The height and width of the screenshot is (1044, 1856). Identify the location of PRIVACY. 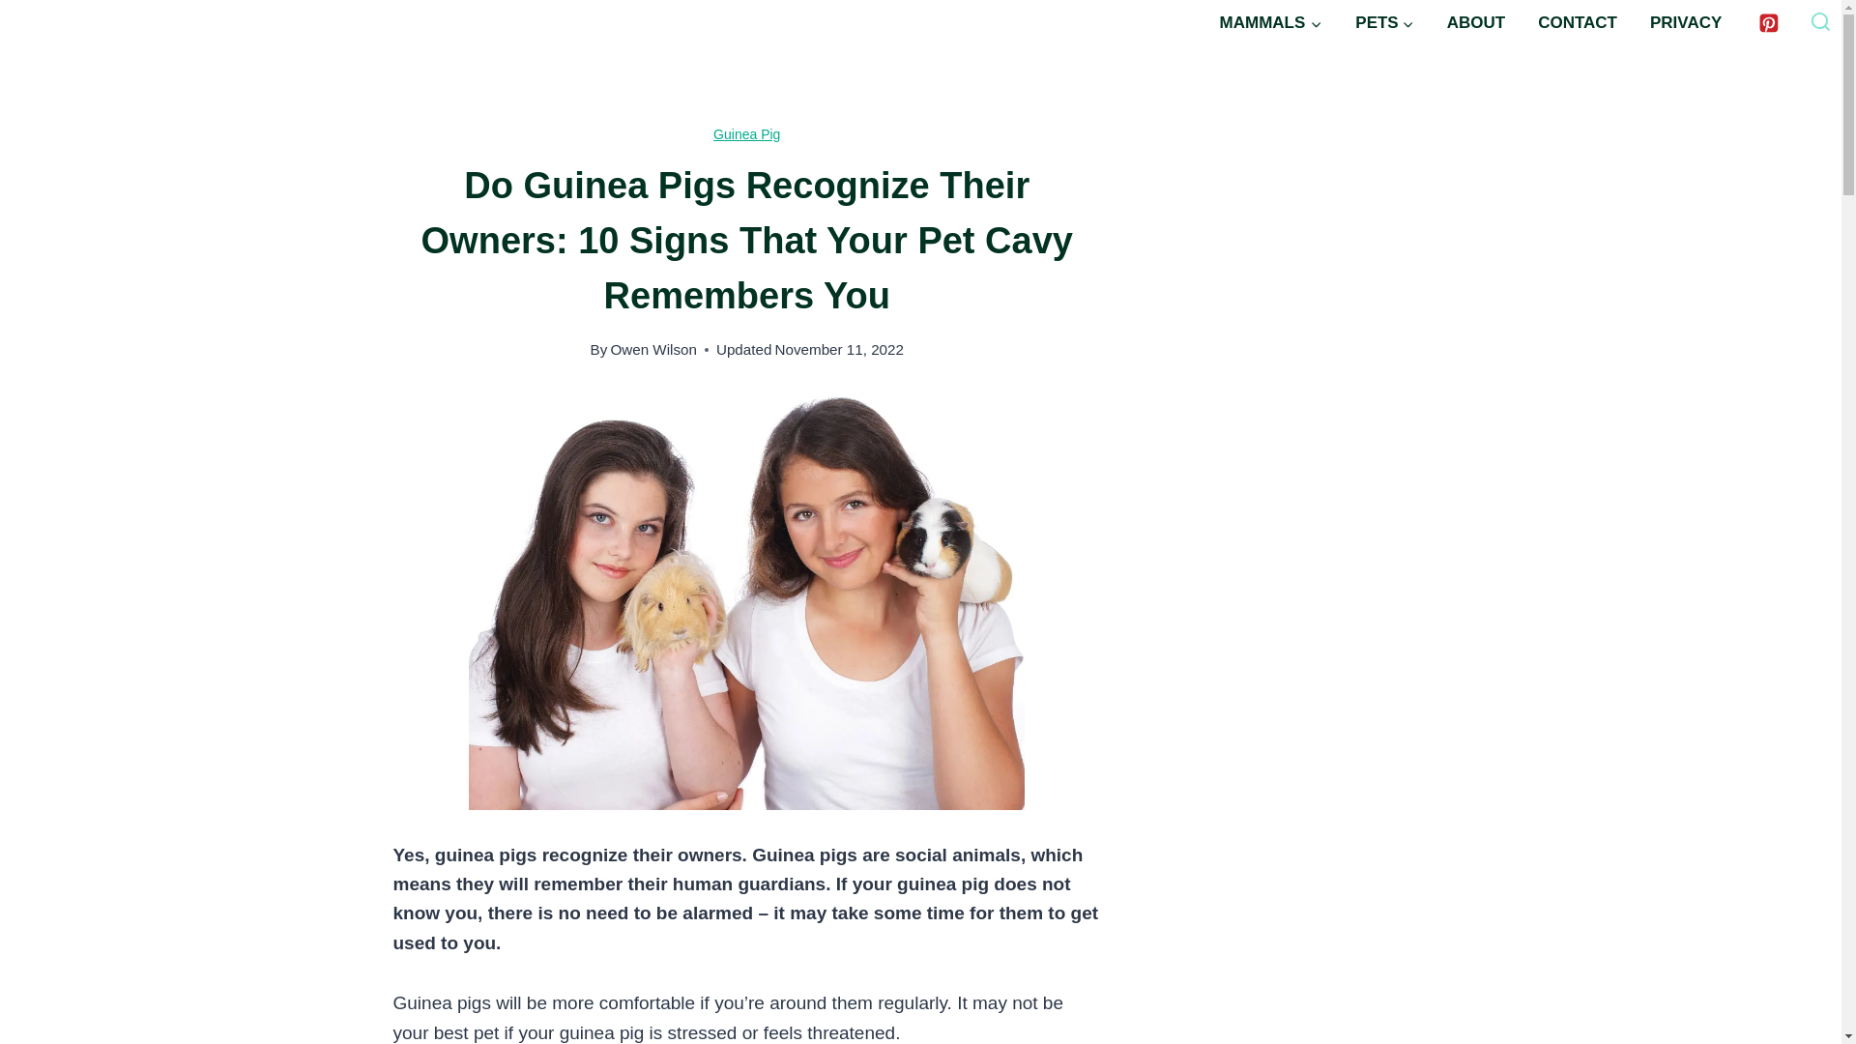
(1685, 23).